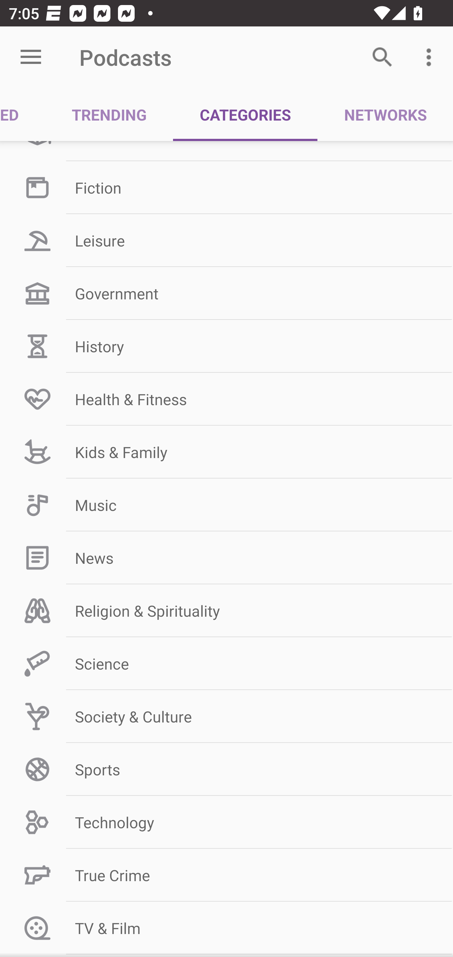  I want to click on History, so click(226, 346).